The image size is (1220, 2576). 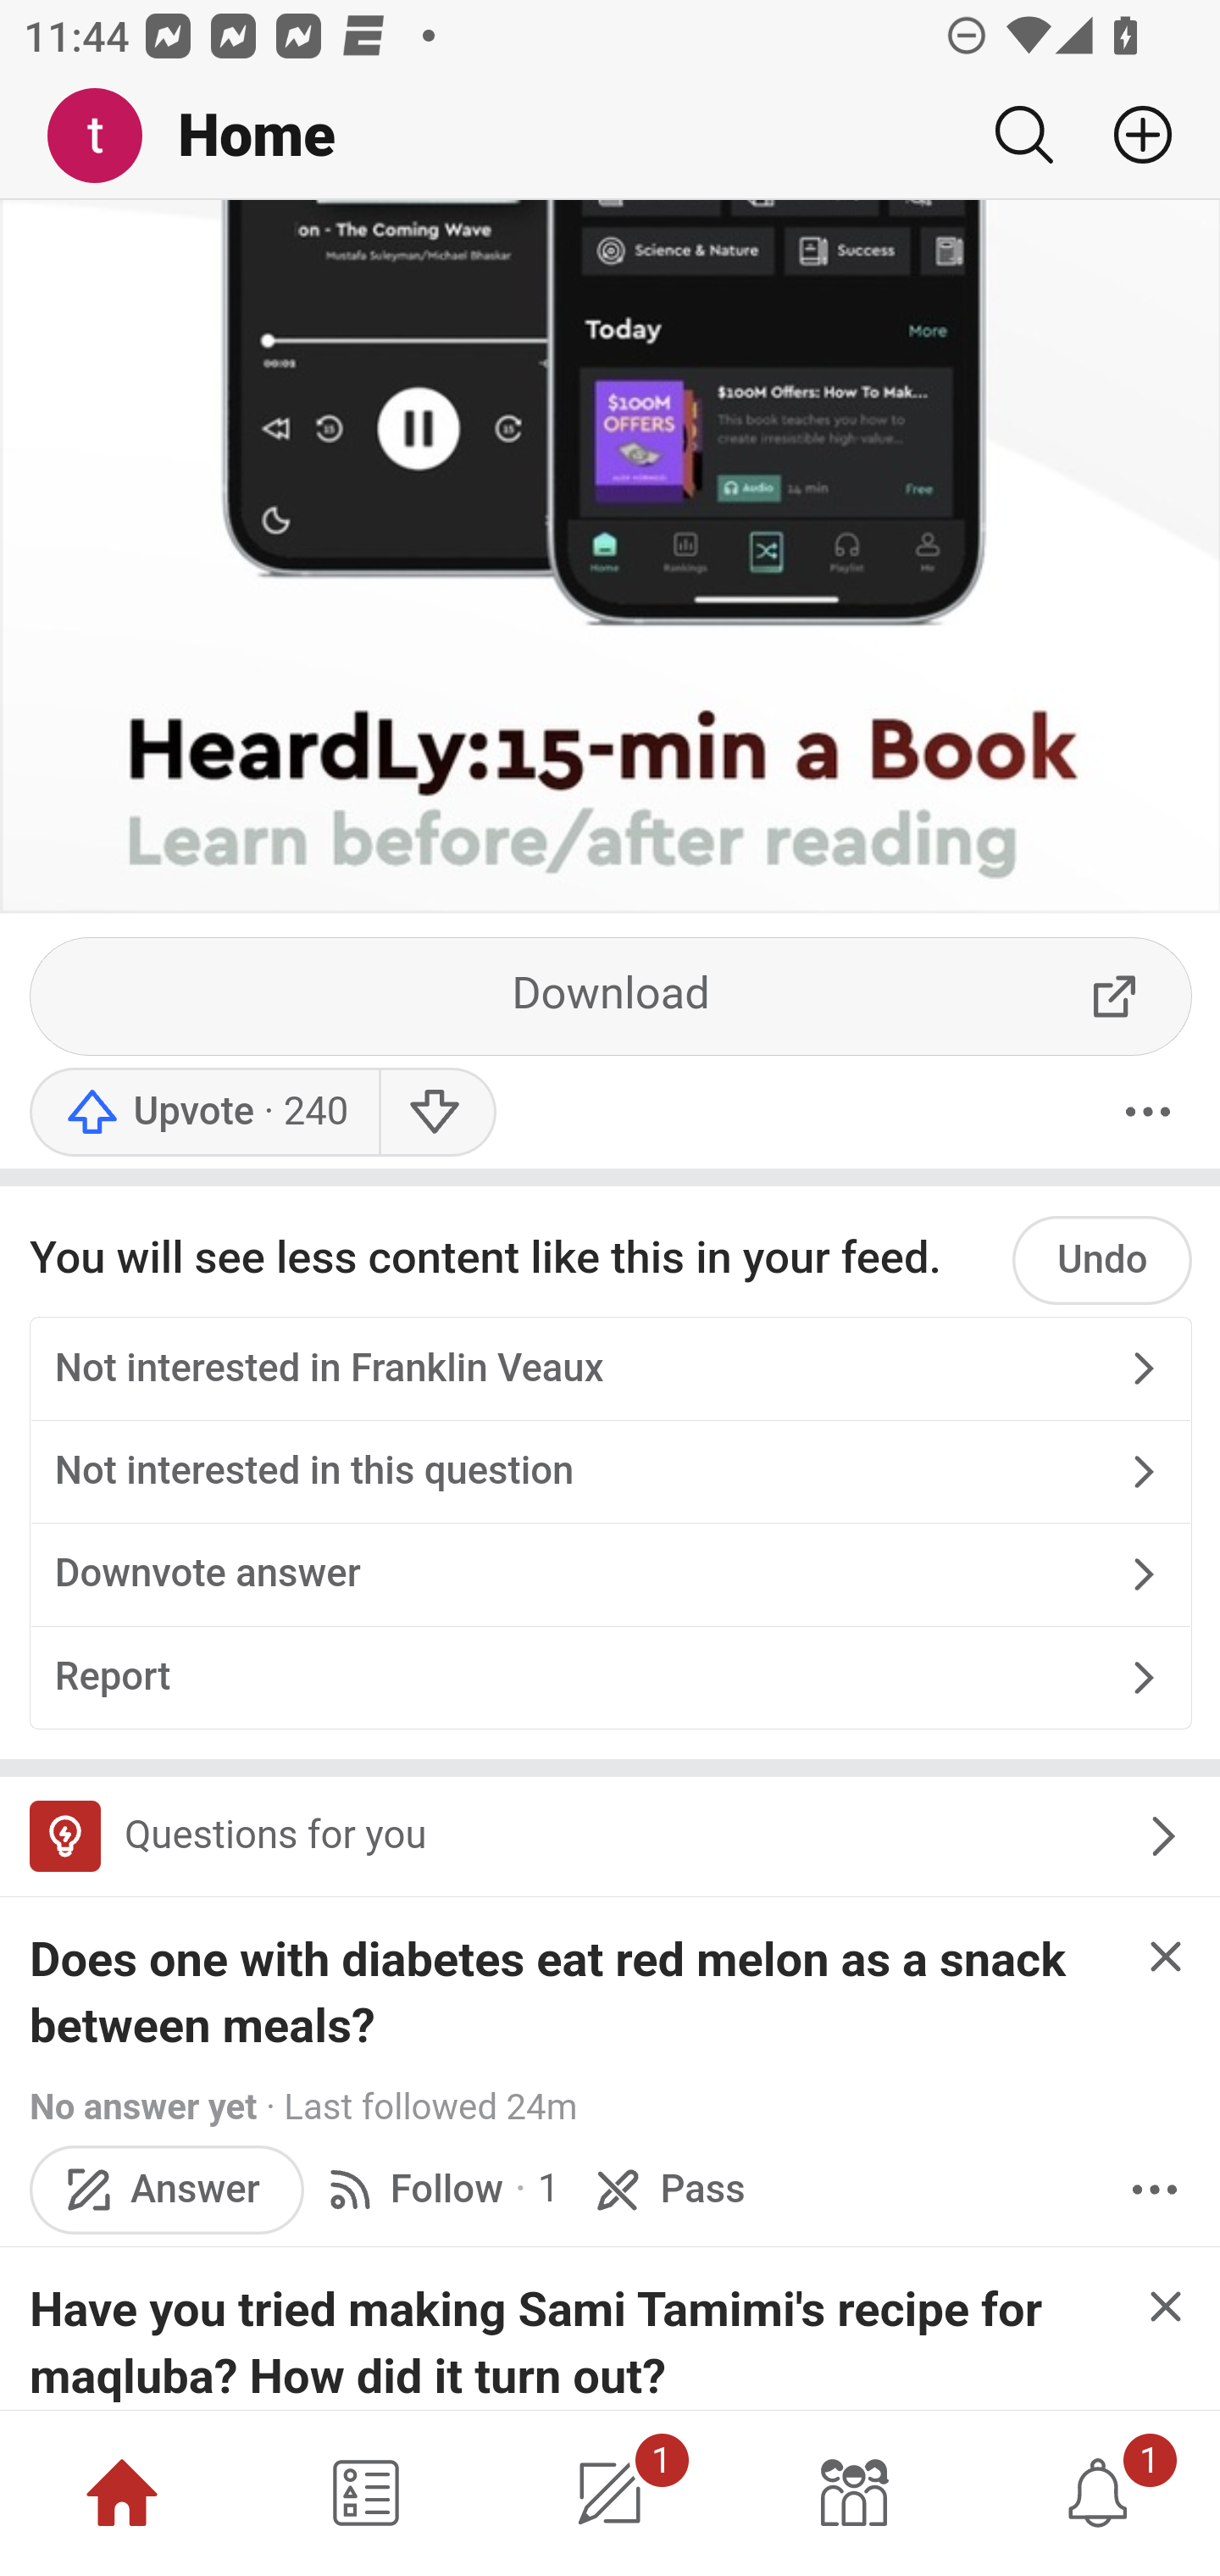 What do you see at coordinates (203, 1115) in the screenshot?
I see `Upvote` at bounding box center [203, 1115].